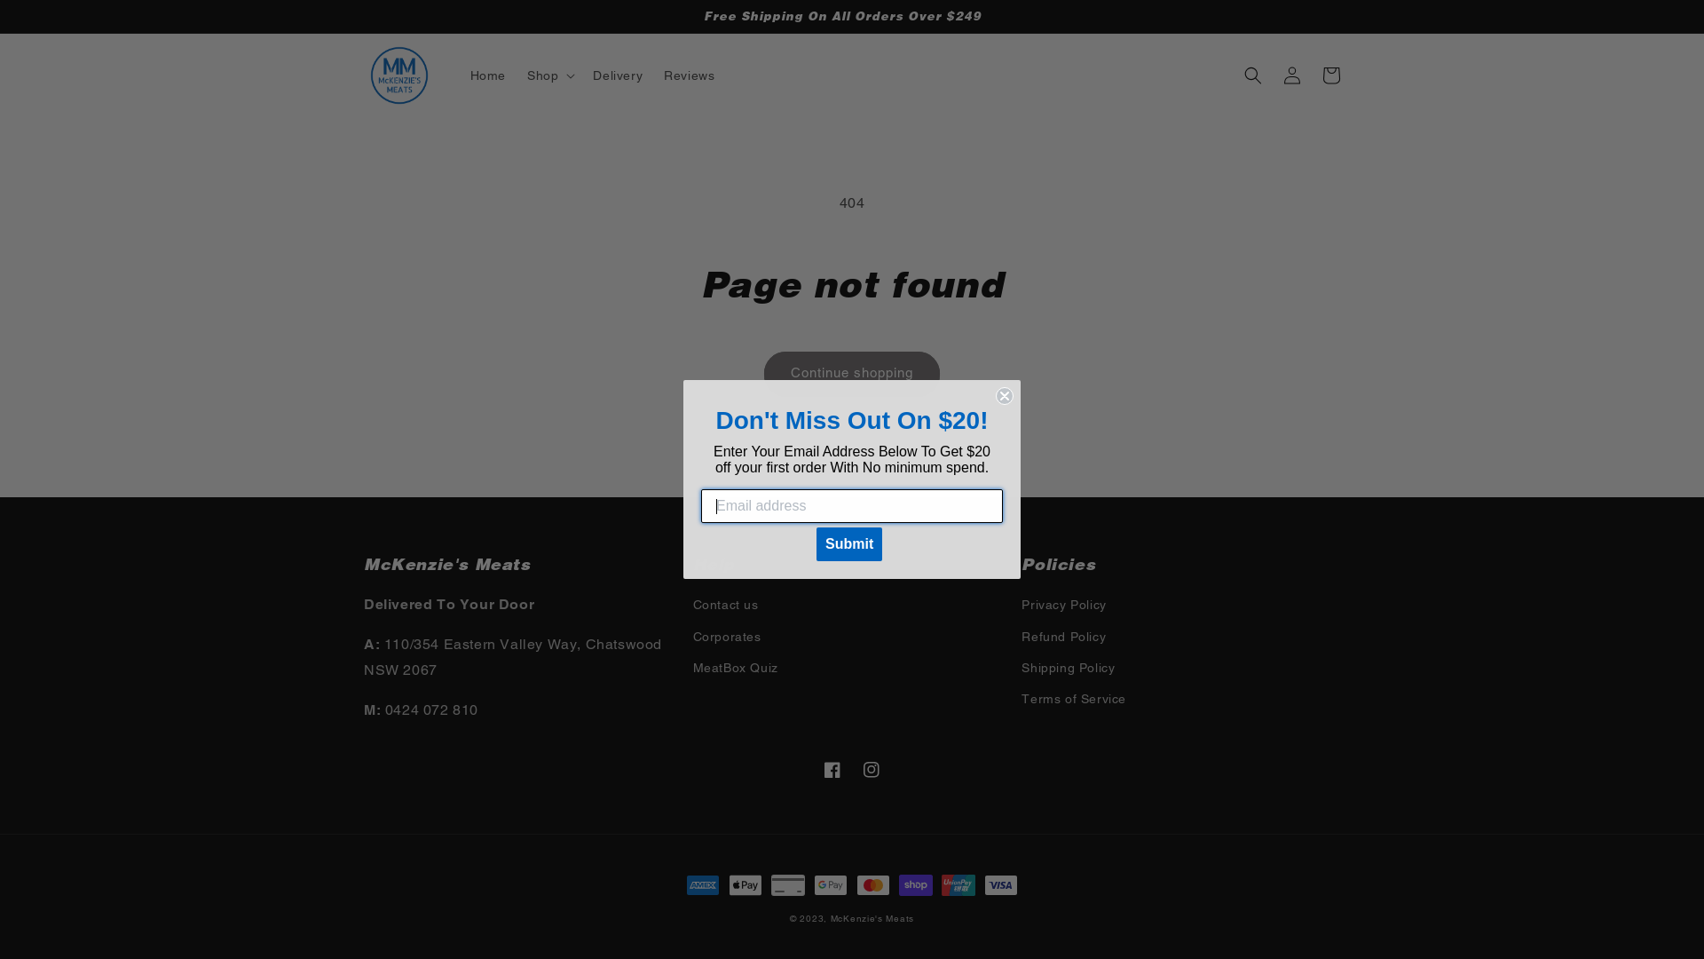  Describe the element at coordinates (736, 668) in the screenshot. I see `MeatBox Quiz` at that location.